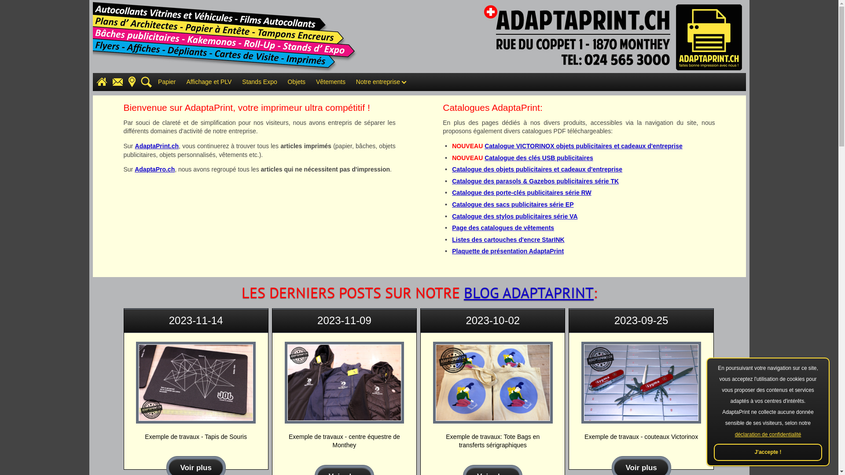 Image resolution: width=845 pixels, height=475 pixels. I want to click on Catalogue des objets publicitaires et cadeaux d'entreprise, so click(537, 169).